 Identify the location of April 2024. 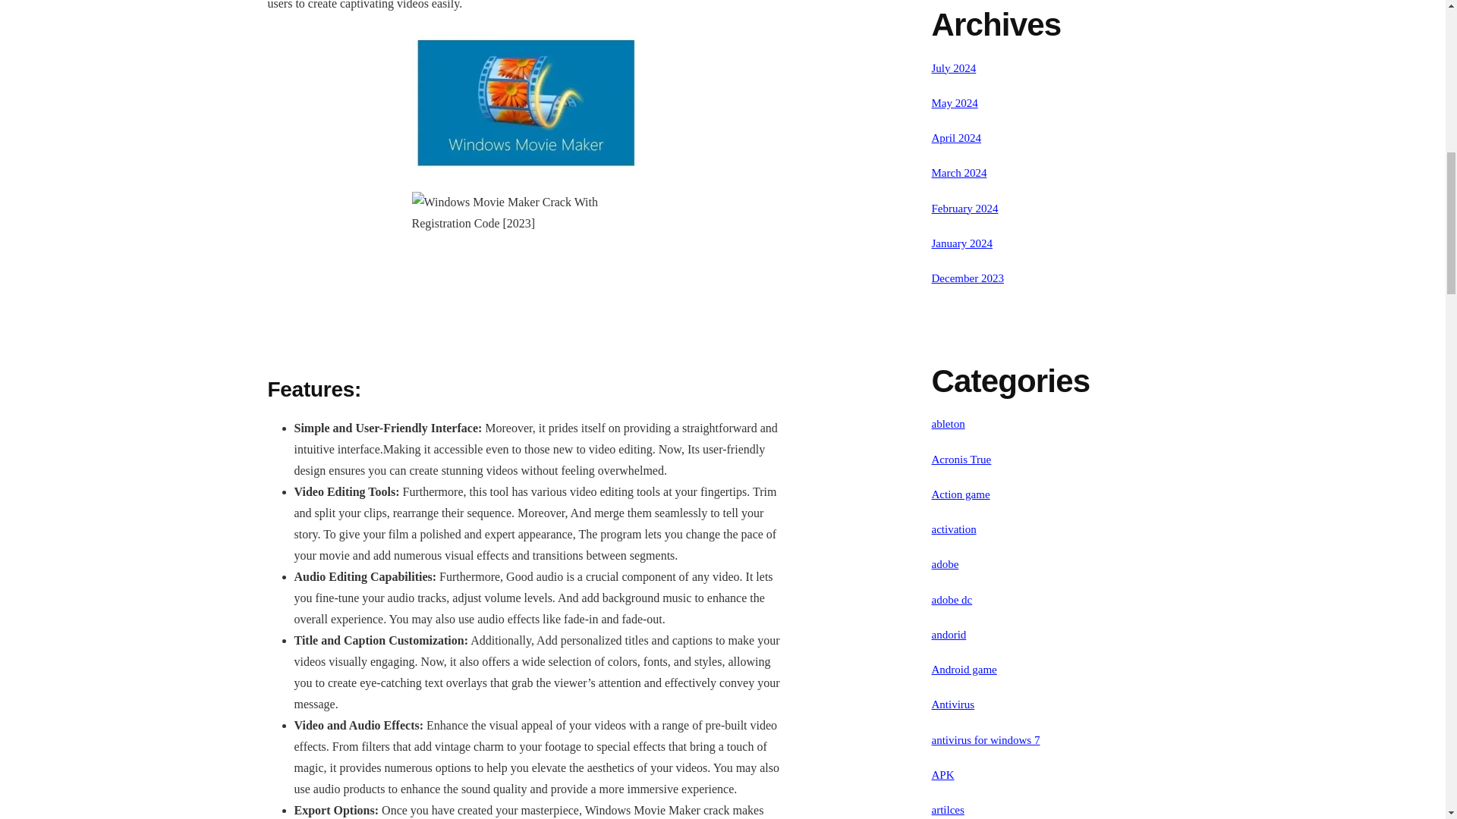
(956, 138).